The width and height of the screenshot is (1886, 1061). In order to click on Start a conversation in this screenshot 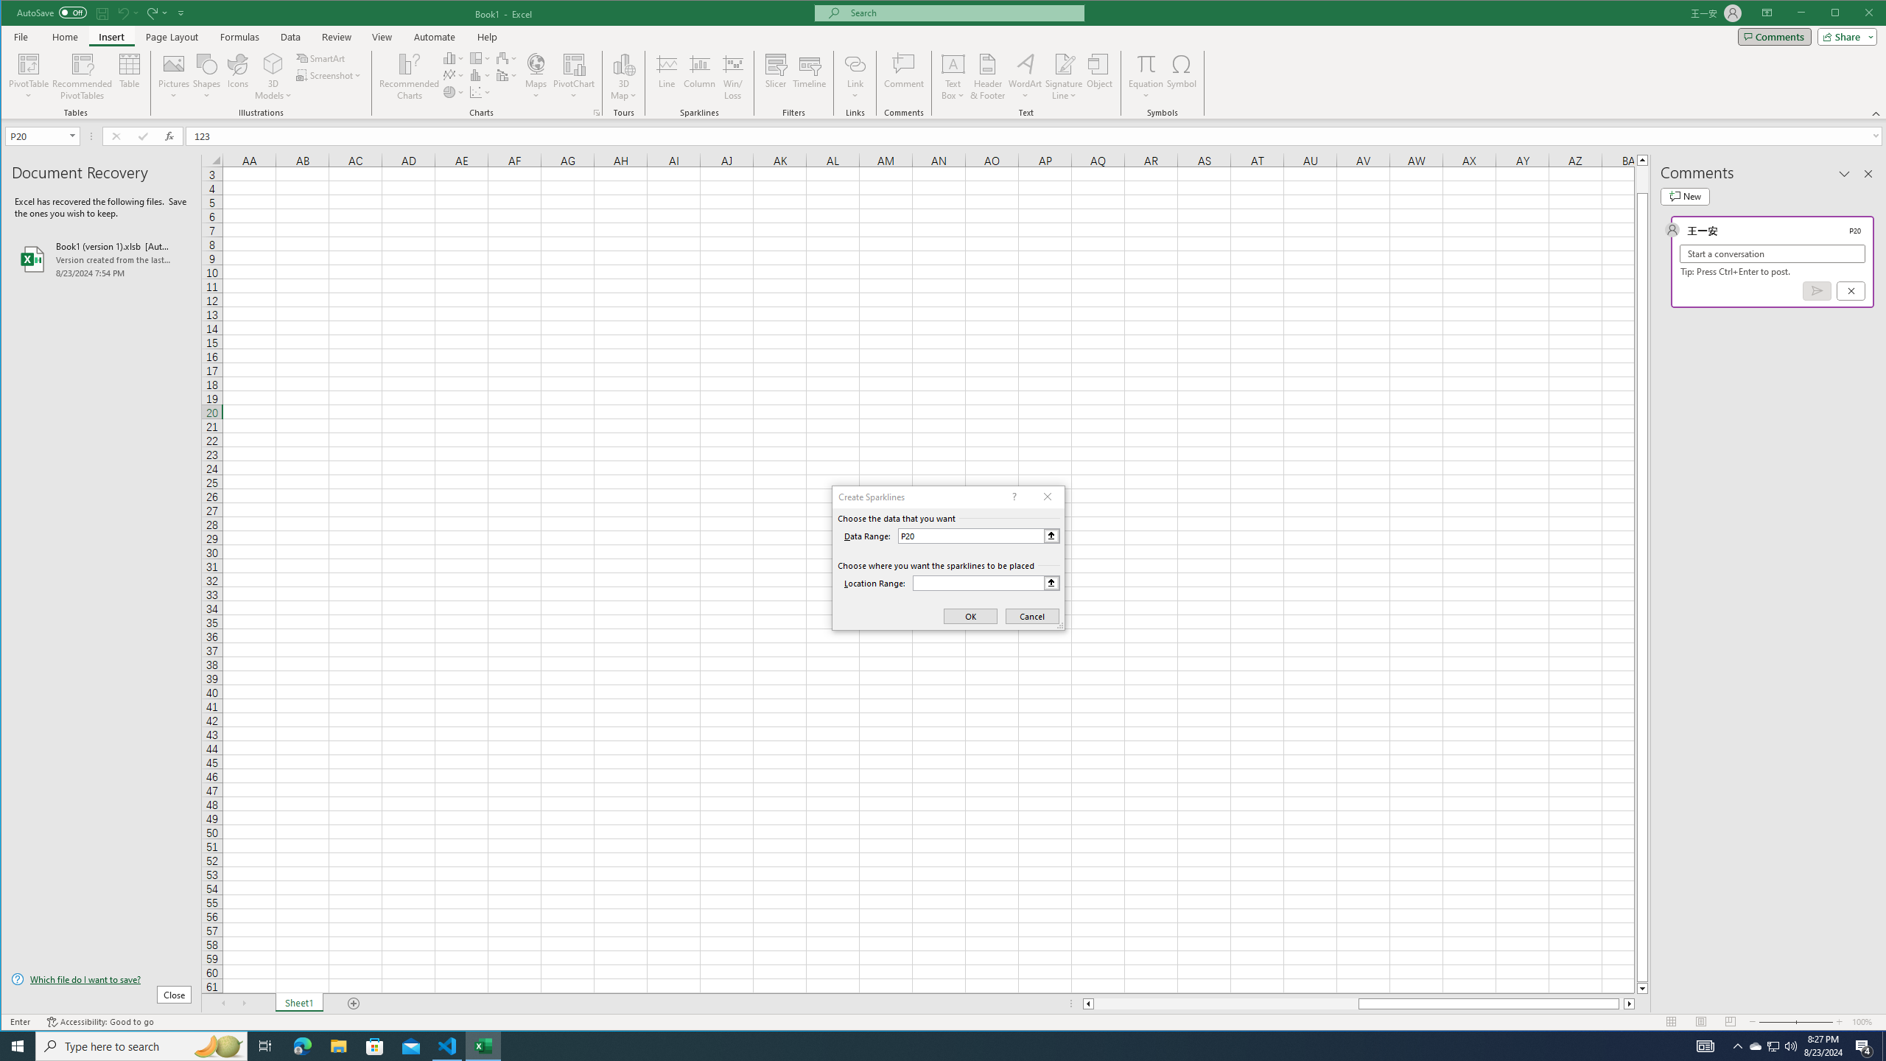, I will do `click(1773, 253)`.